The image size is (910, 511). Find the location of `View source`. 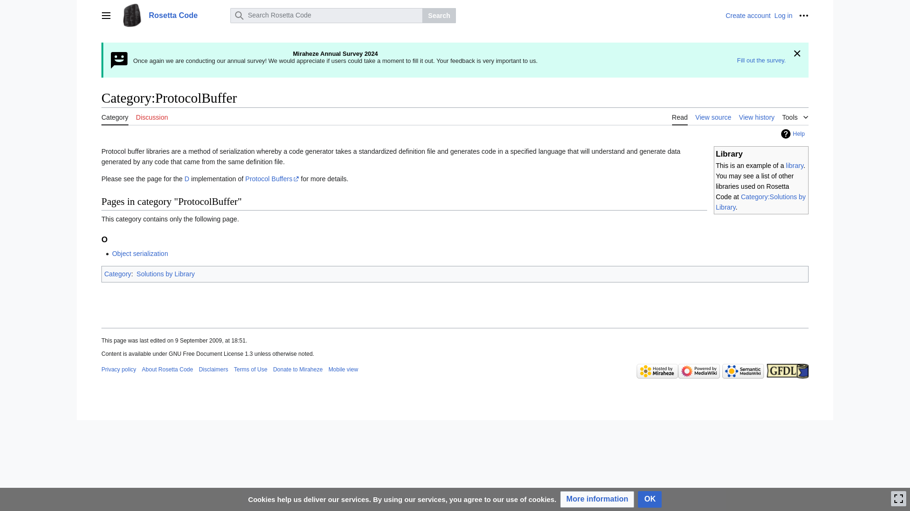

View source is located at coordinates (713, 116).